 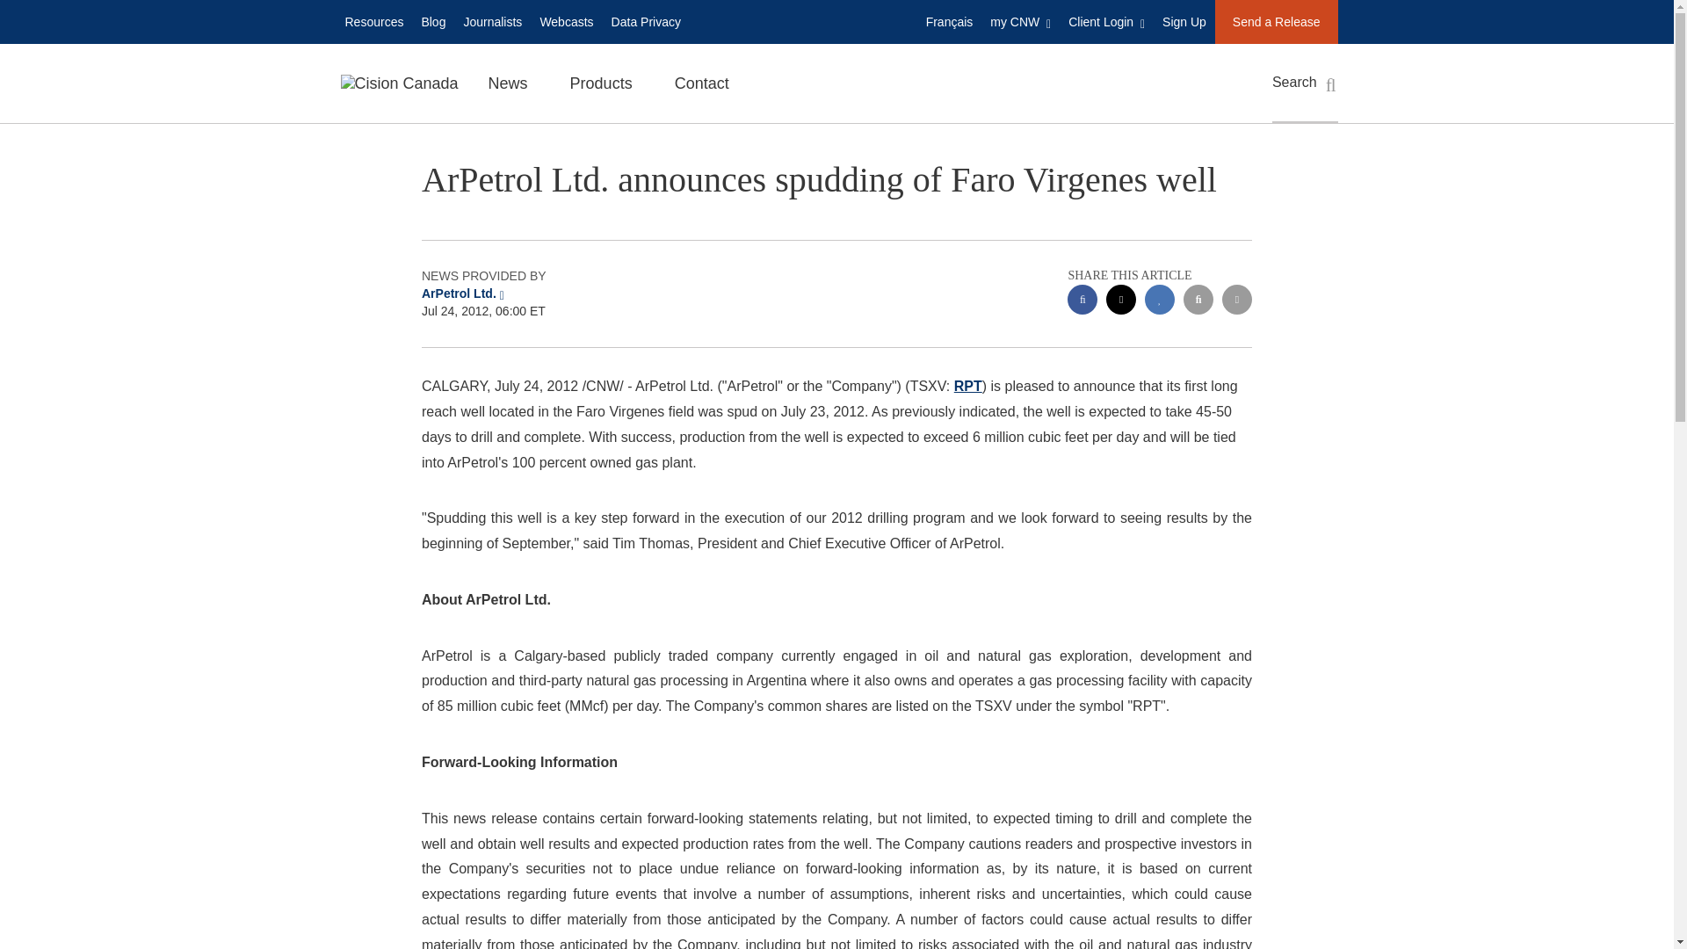 I want to click on Data Privacy, so click(x=646, y=21).